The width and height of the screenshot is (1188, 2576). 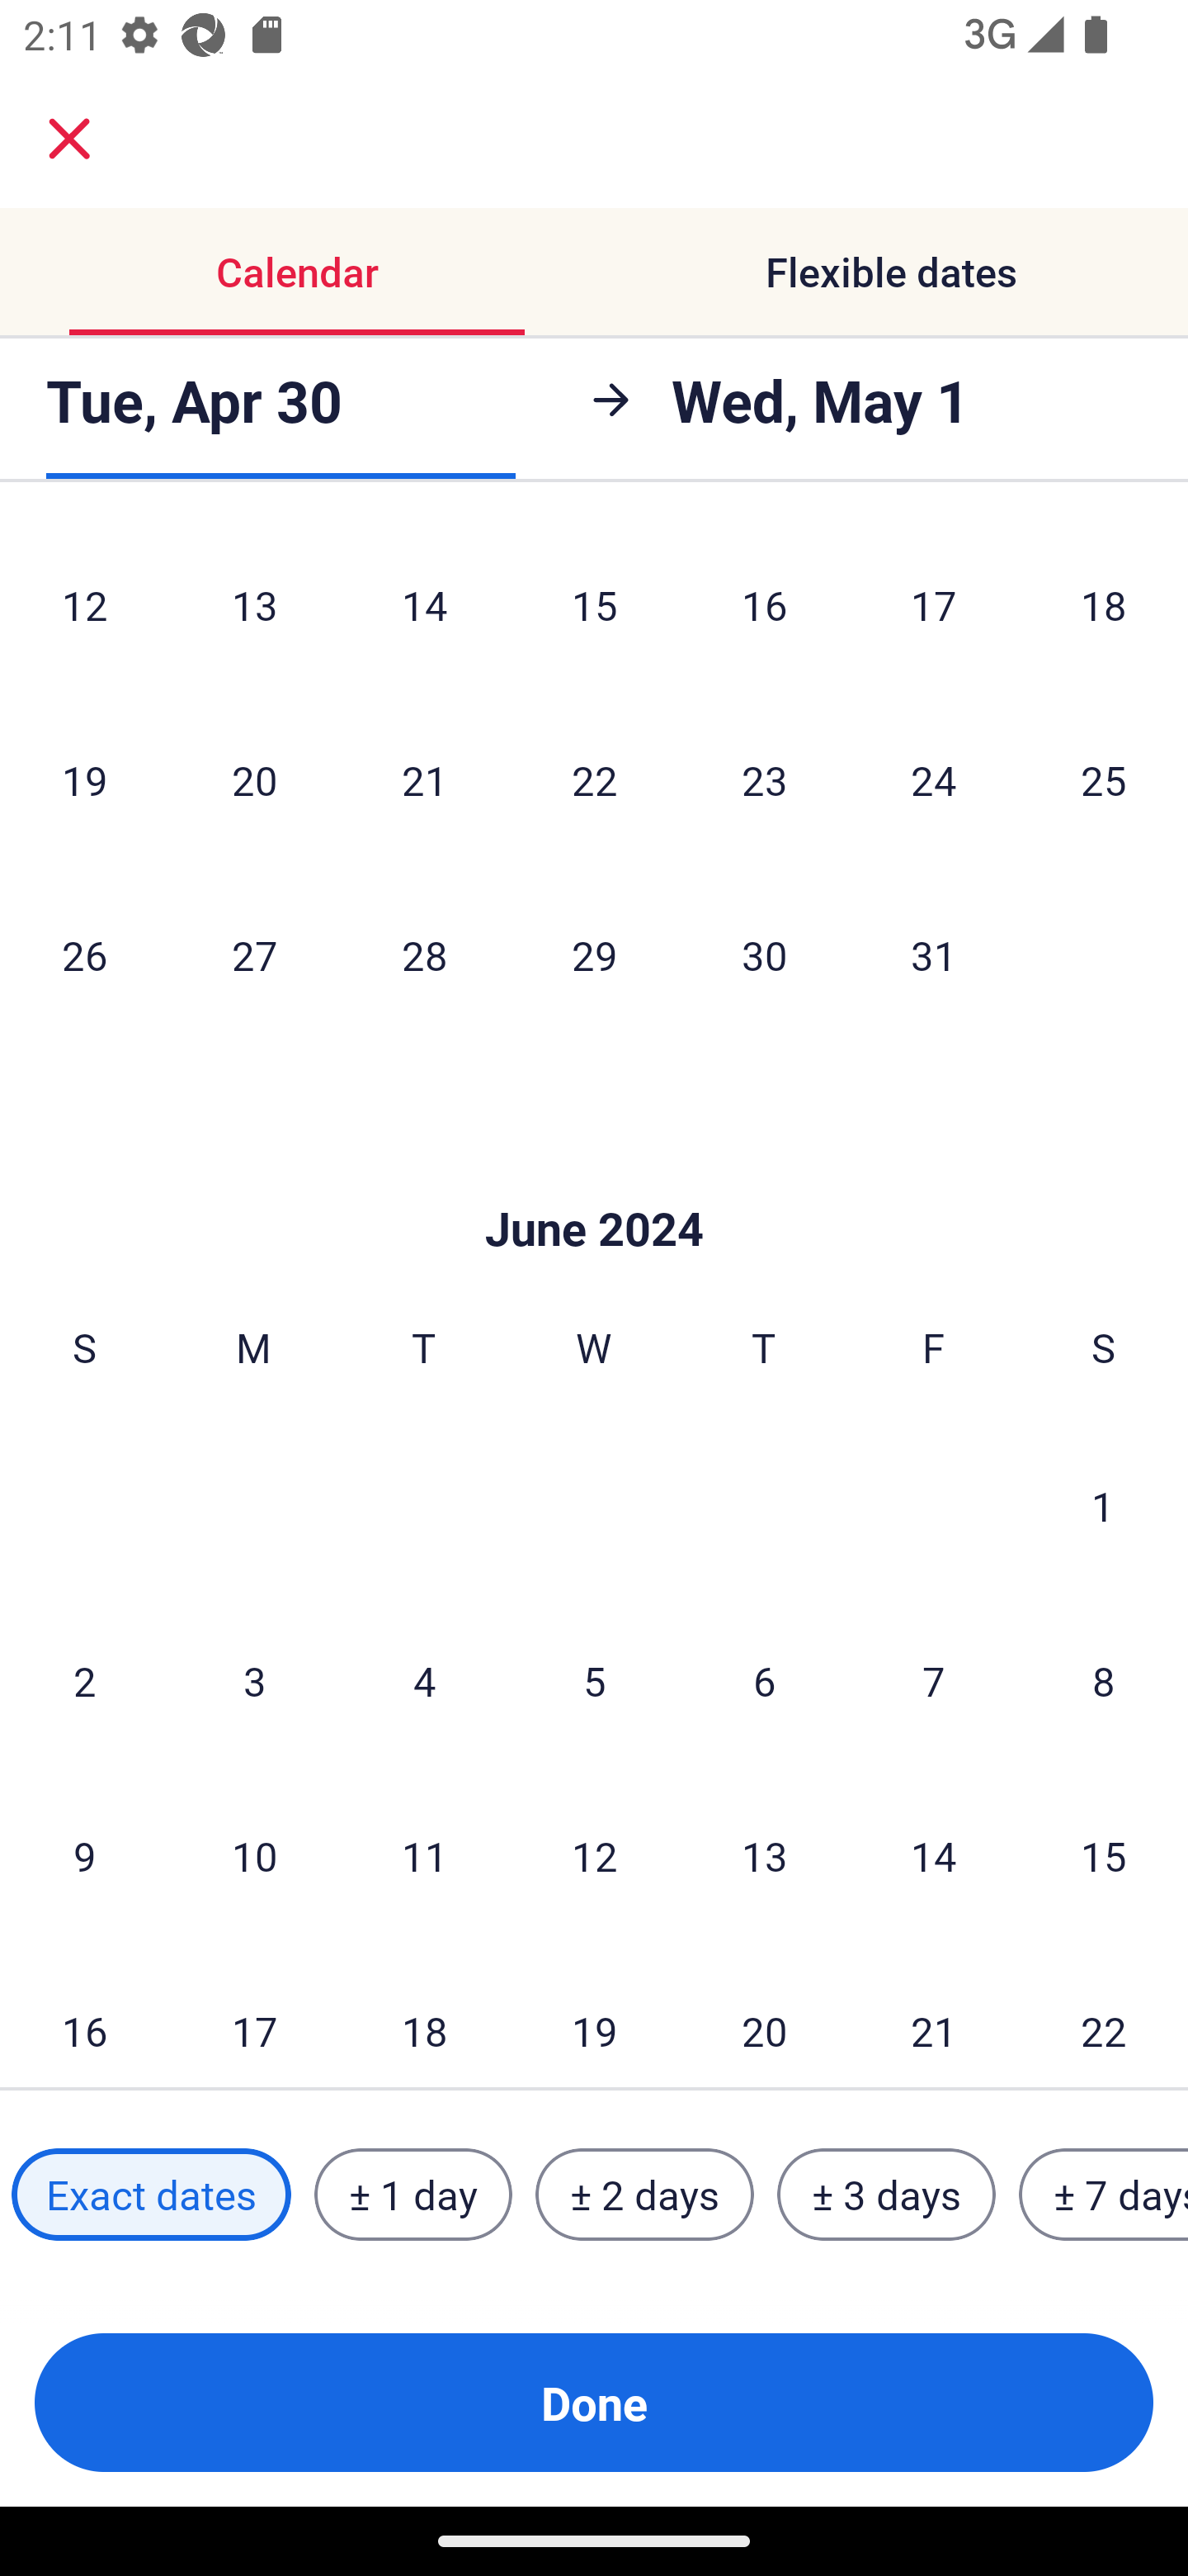 What do you see at coordinates (934, 2015) in the screenshot?
I see `21 Friday, June 21, 2024` at bounding box center [934, 2015].